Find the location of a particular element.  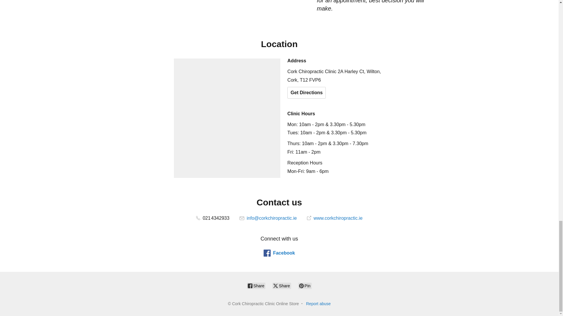

Location on map is located at coordinates (227, 118).